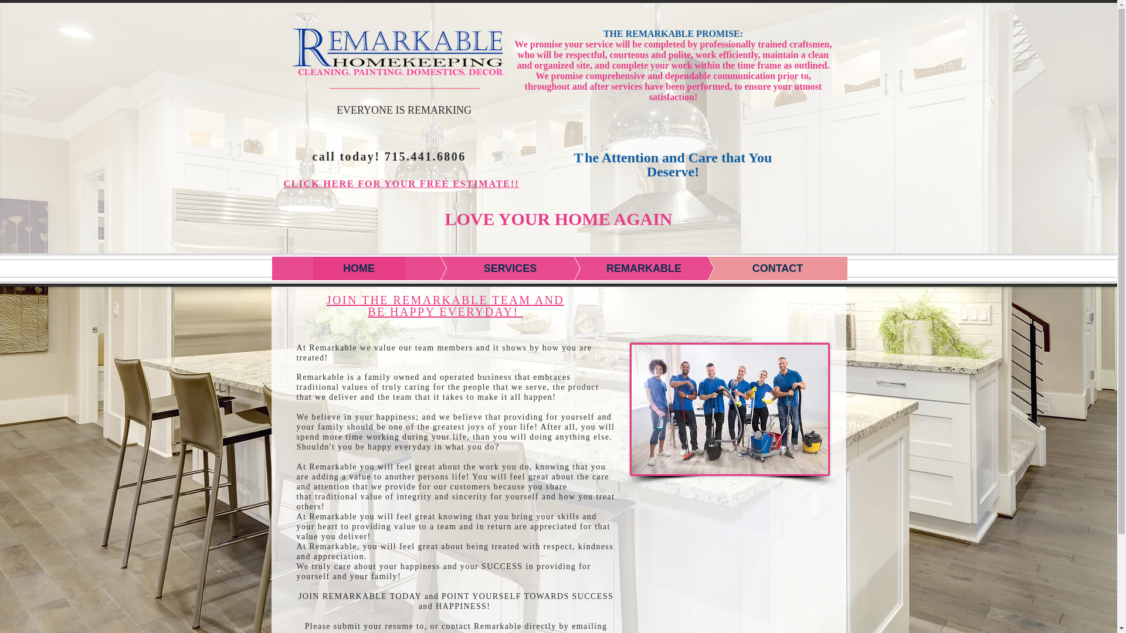  I want to click on CONTACT, so click(760, 268).